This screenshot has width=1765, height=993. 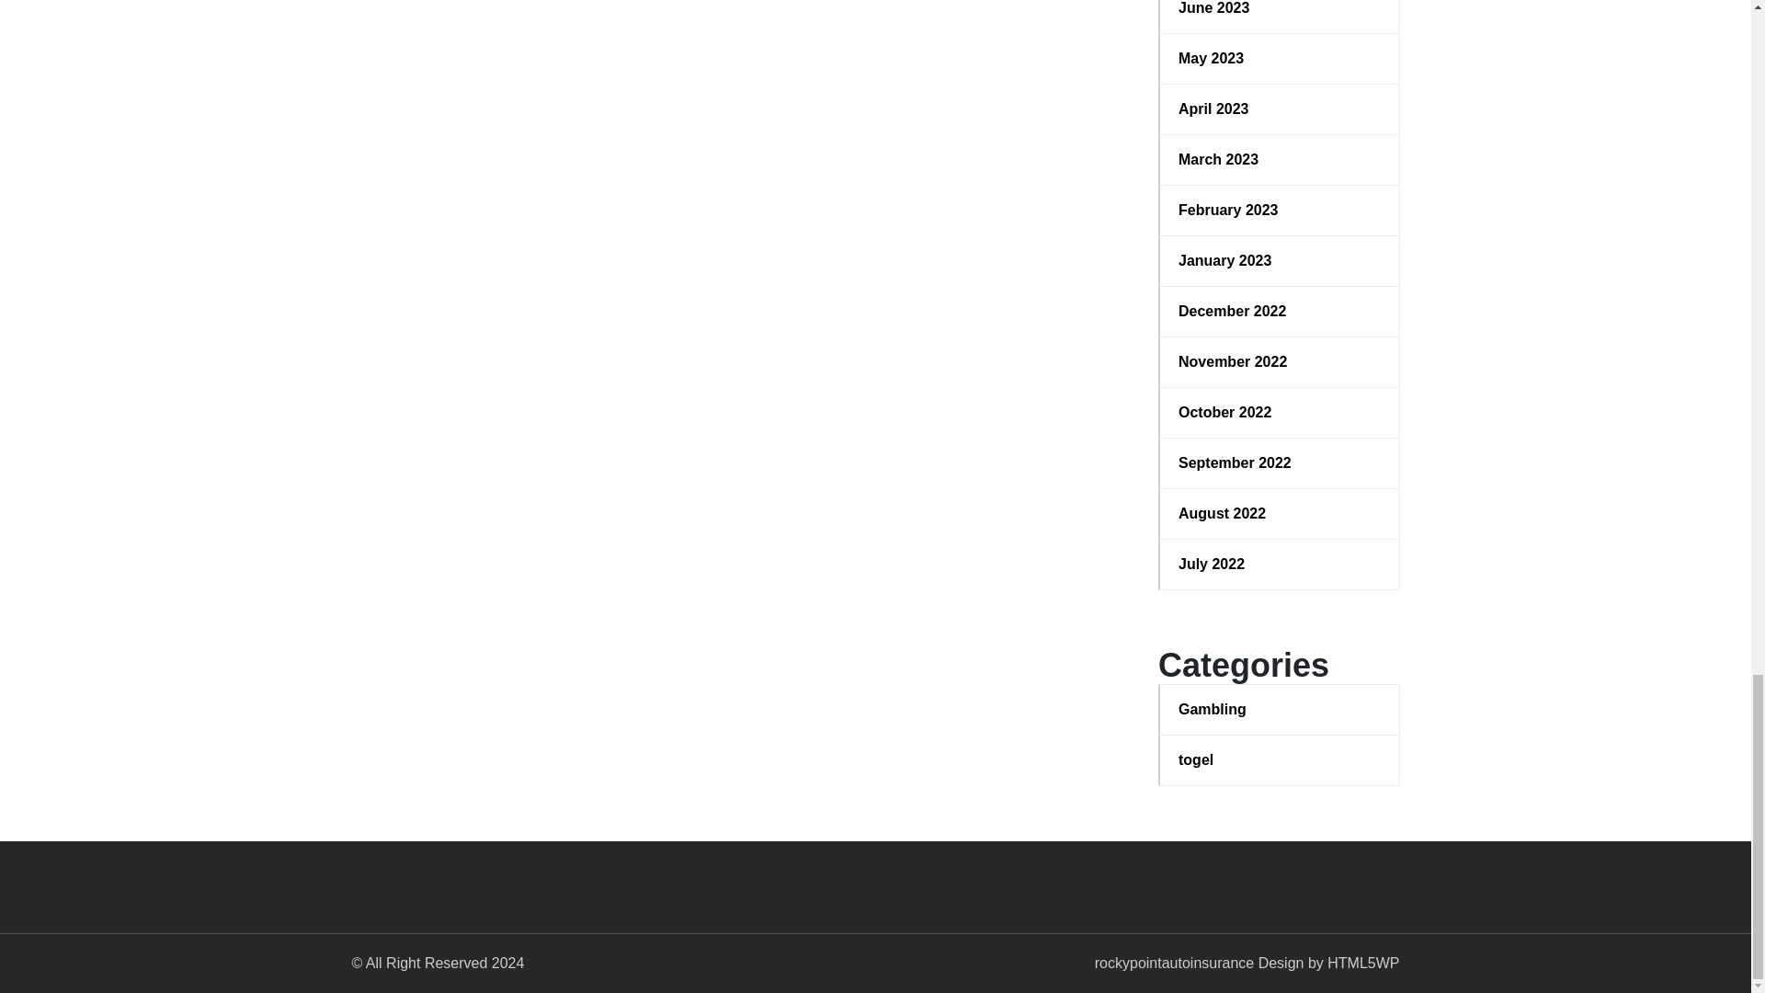 What do you see at coordinates (1280, 312) in the screenshot?
I see `December 2022` at bounding box center [1280, 312].